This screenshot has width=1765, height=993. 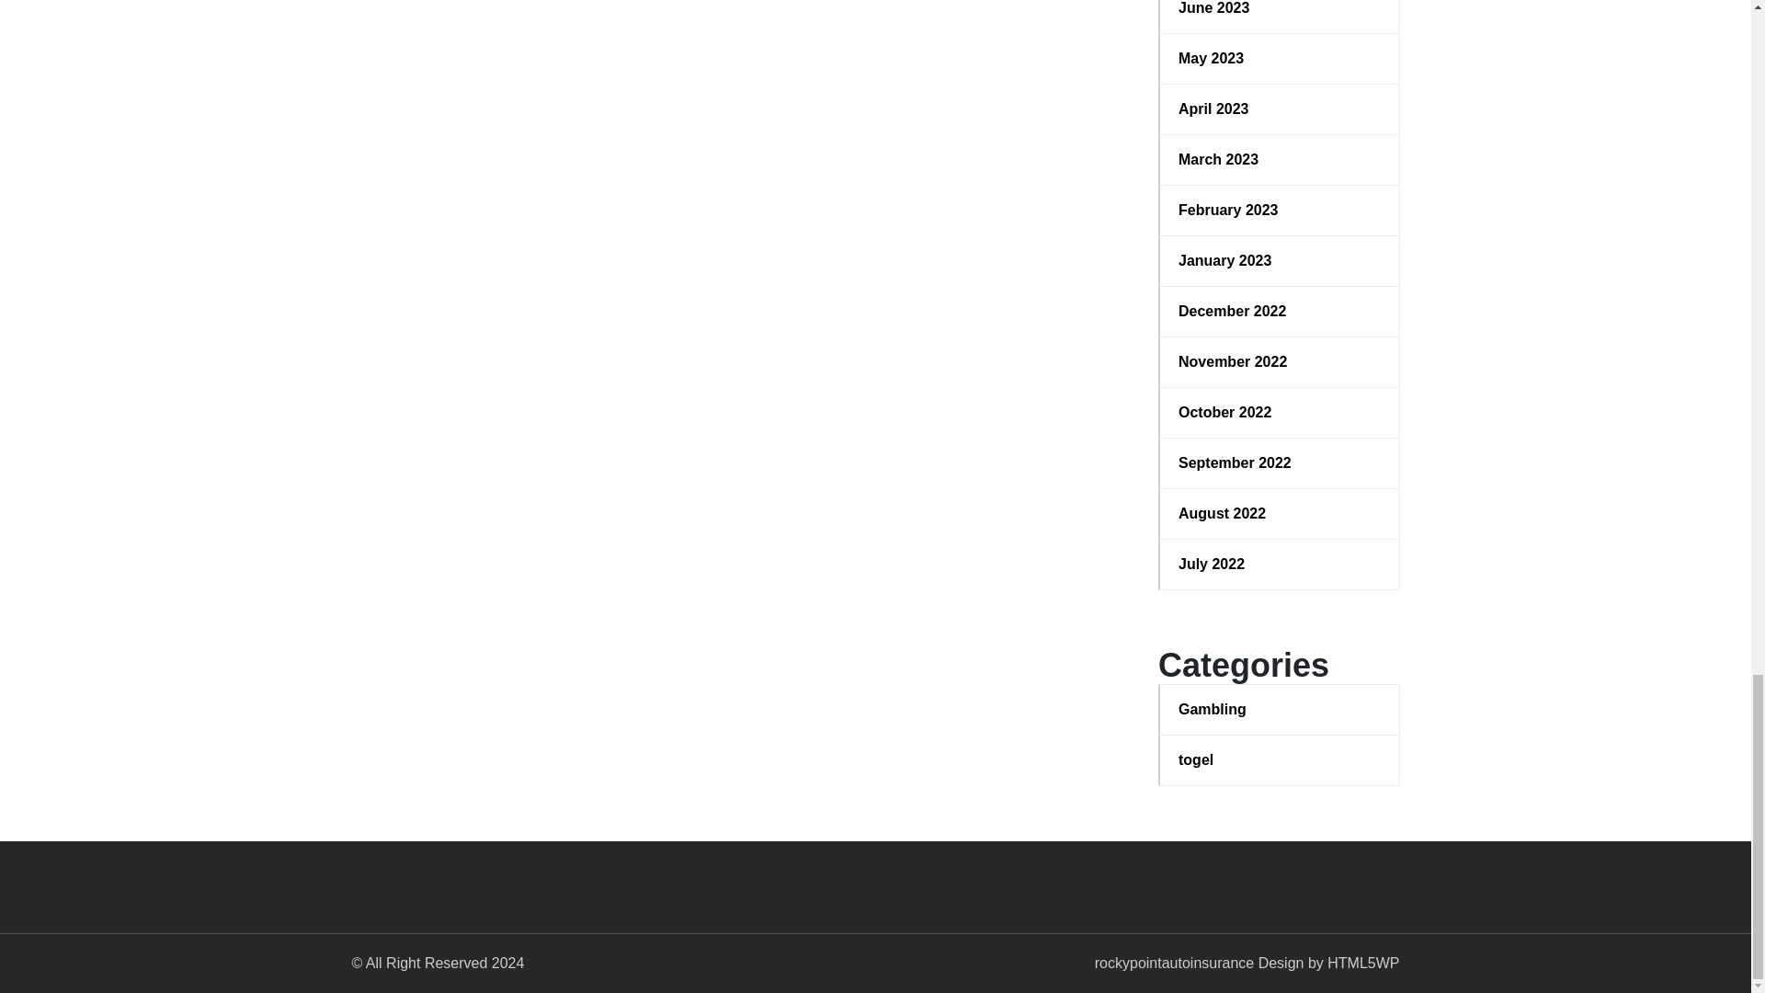 What do you see at coordinates (1280, 312) in the screenshot?
I see `December 2022` at bounding box center [1280, 312].